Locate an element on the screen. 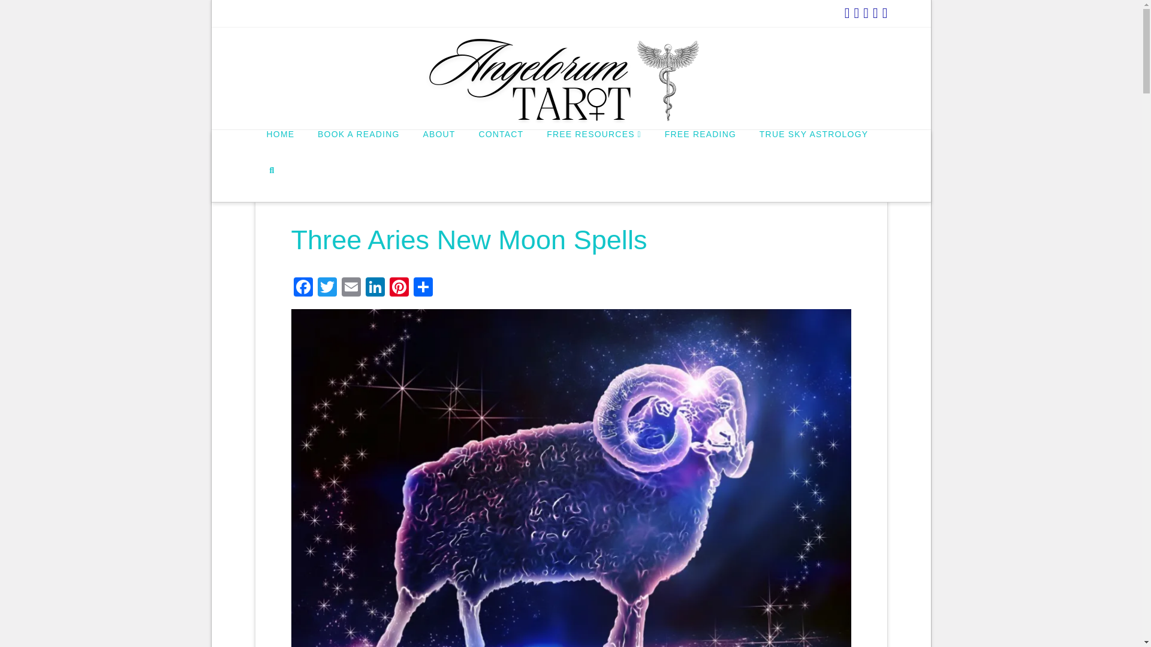  Instagram is located at coordinates (866, 13).